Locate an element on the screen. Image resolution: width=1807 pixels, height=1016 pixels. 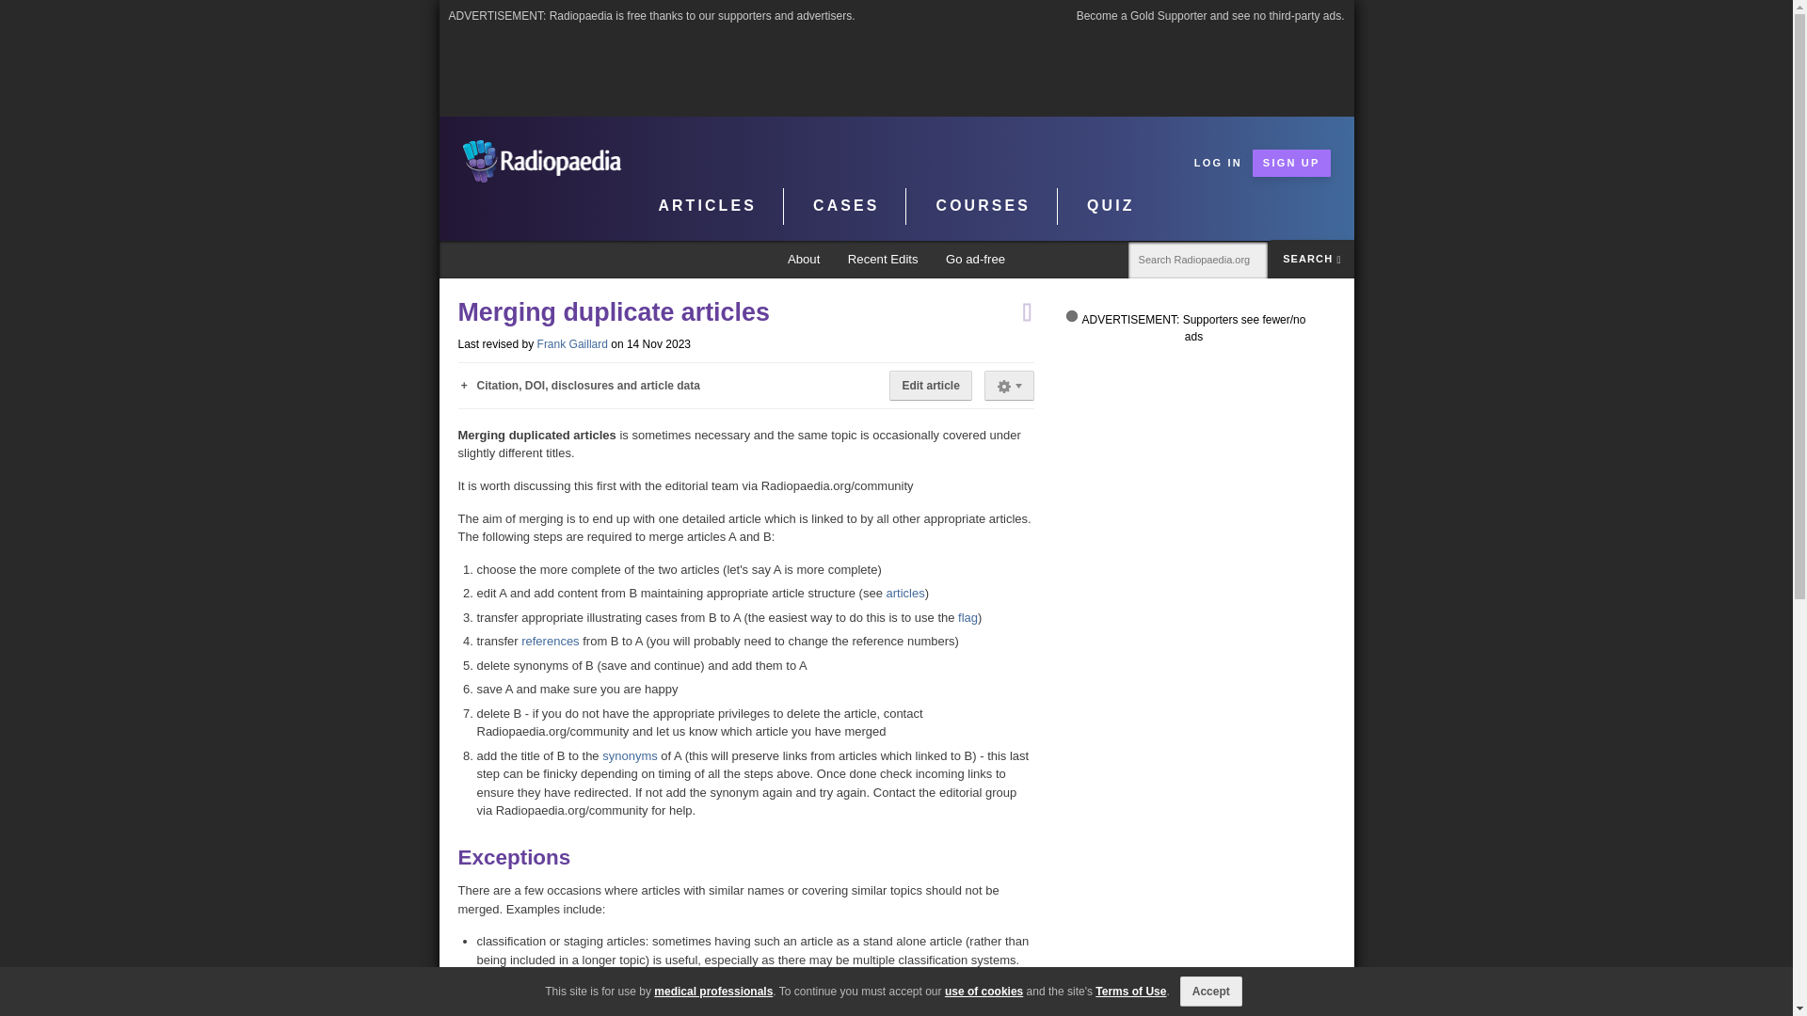
COURSES is located at coordinates (983, 206).